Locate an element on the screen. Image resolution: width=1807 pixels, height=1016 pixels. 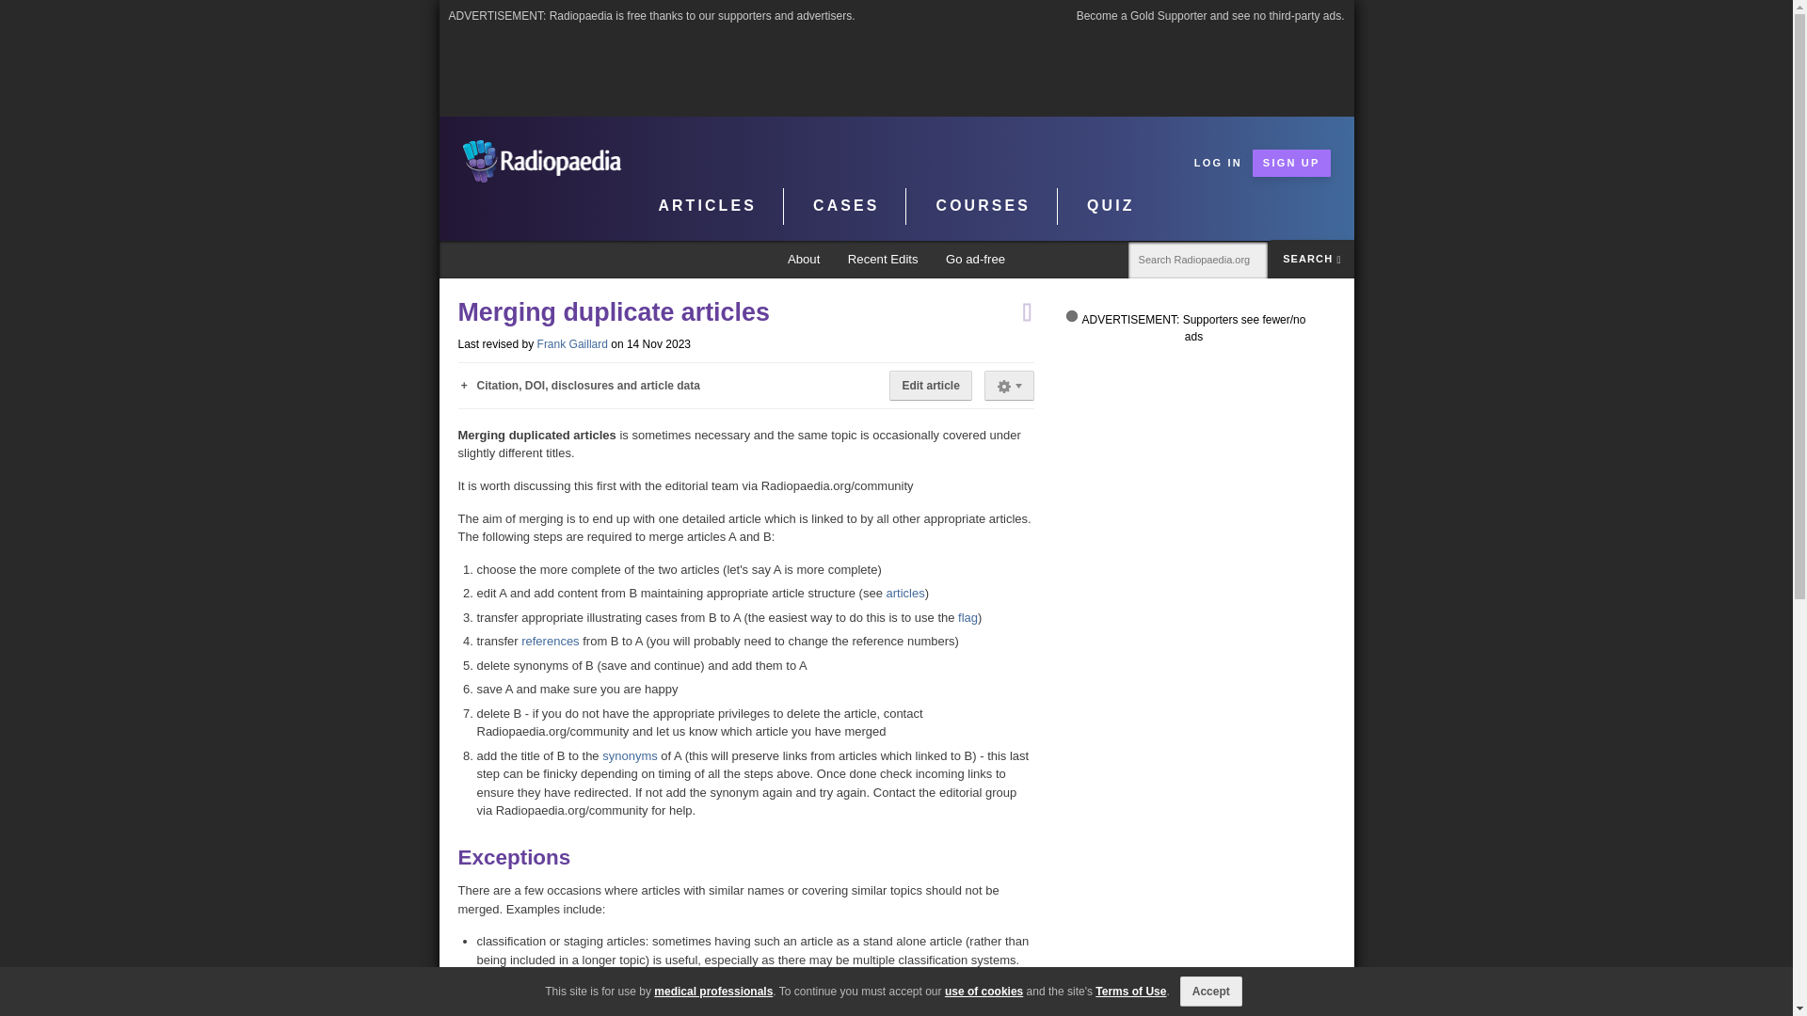
COURSES is located at coordinates (983, 206).